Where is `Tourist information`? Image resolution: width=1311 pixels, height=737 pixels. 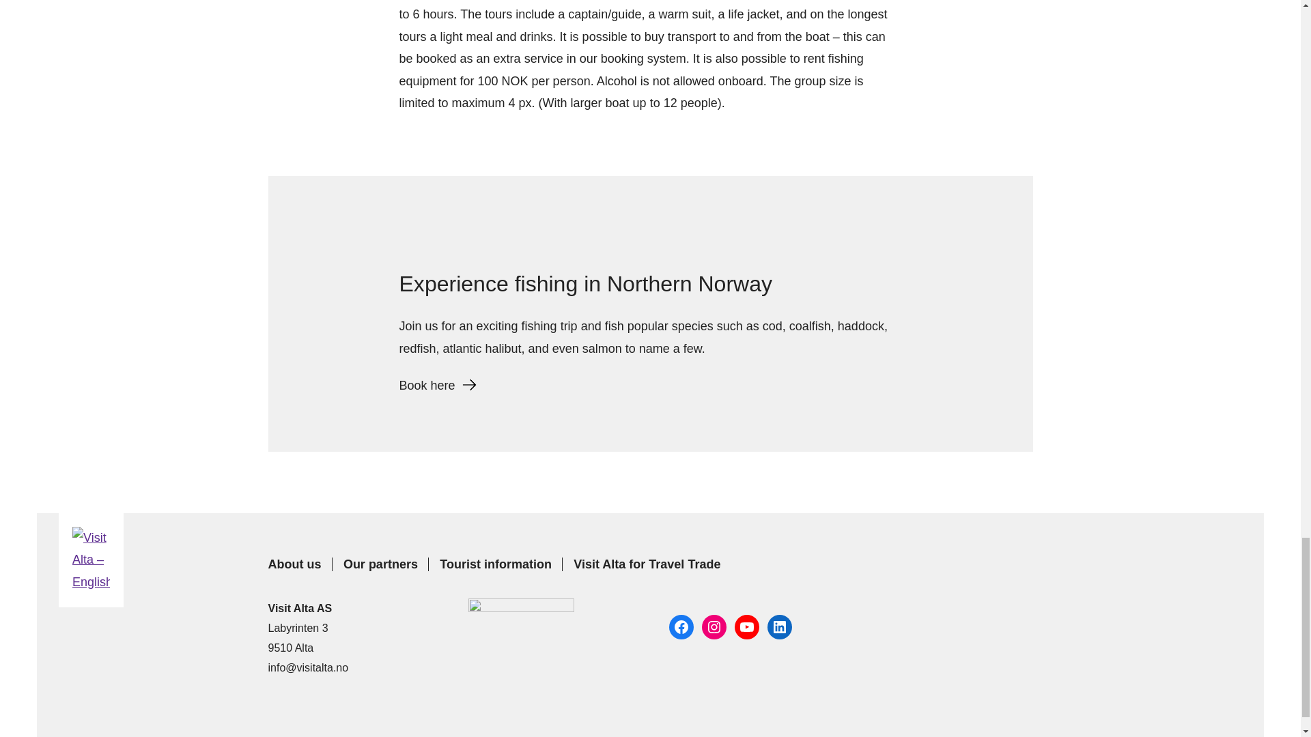 Tourist information is located at coordinates (495, 564).